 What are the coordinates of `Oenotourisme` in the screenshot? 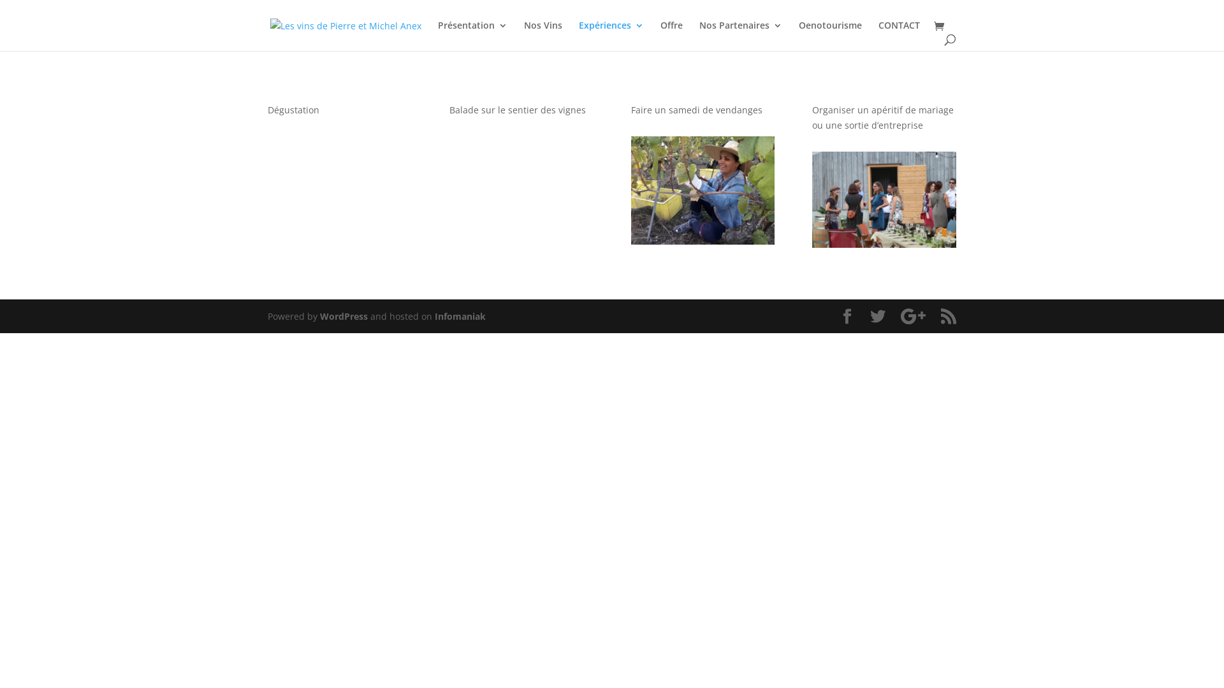 It's located at (830, 36).